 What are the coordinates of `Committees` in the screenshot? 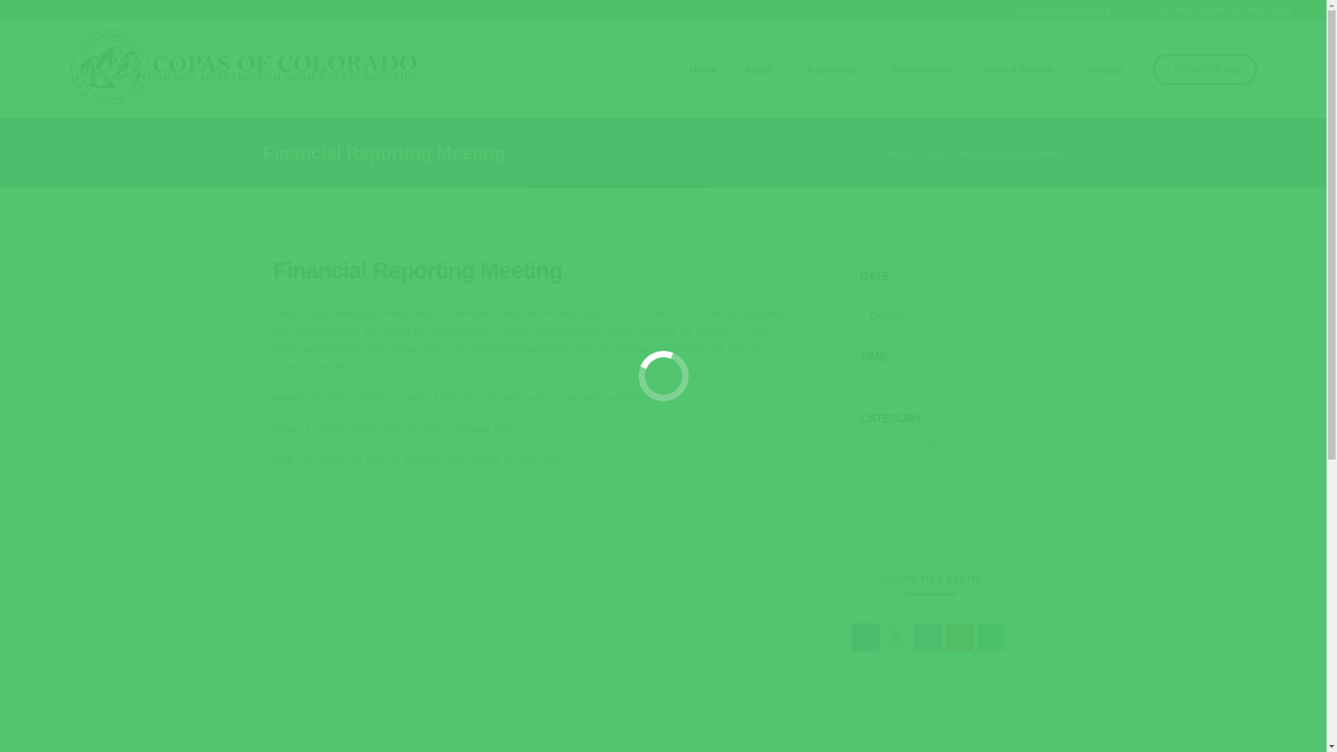 It's located at (923, 70).